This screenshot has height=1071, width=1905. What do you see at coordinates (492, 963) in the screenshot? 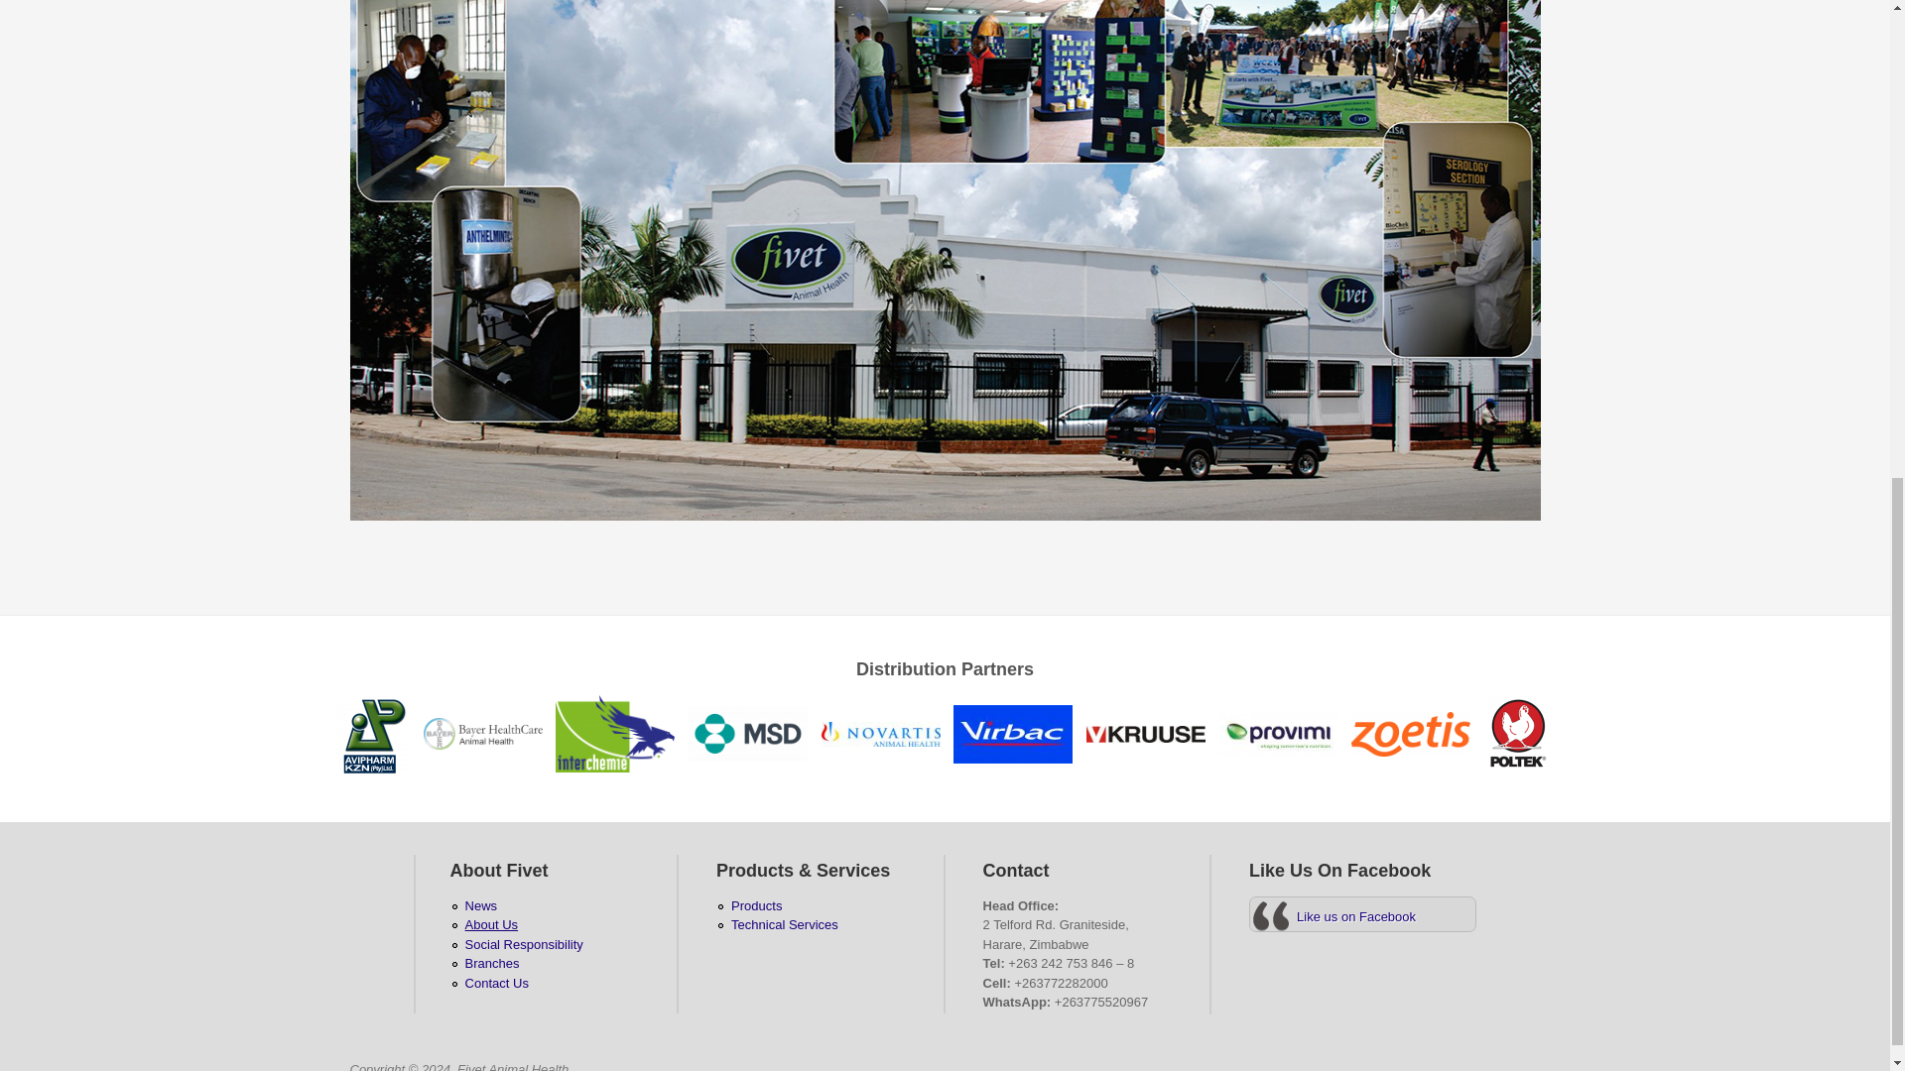
I see `Branches` at bounding box center [492, 963].